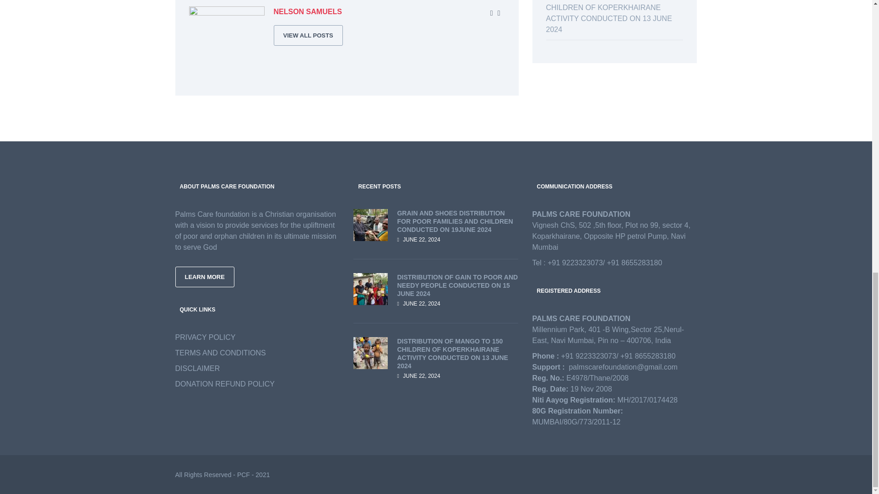  I want to click on PRIVACY POLICY, so click(205, 338).